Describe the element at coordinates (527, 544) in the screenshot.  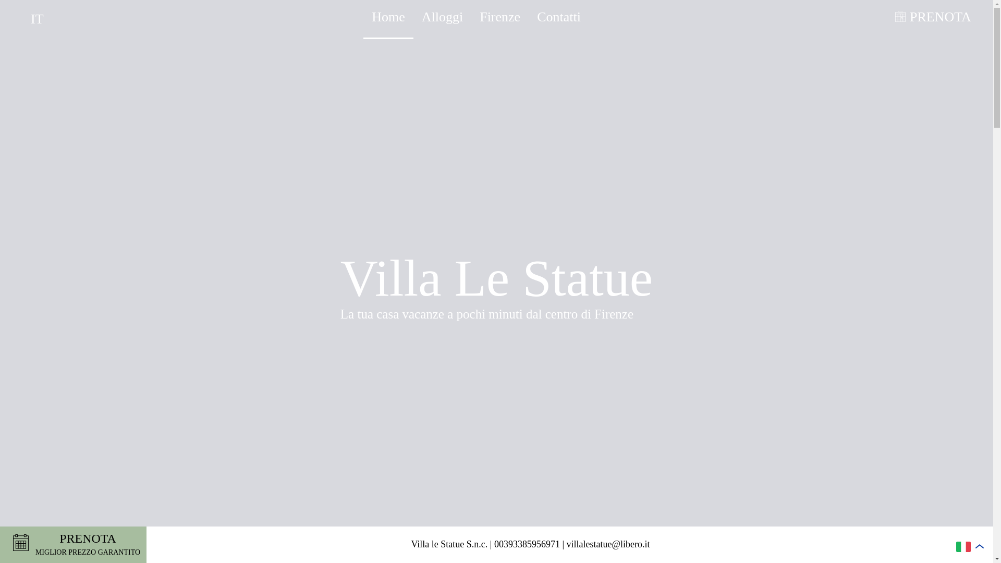
I see `Contatti` at that location.